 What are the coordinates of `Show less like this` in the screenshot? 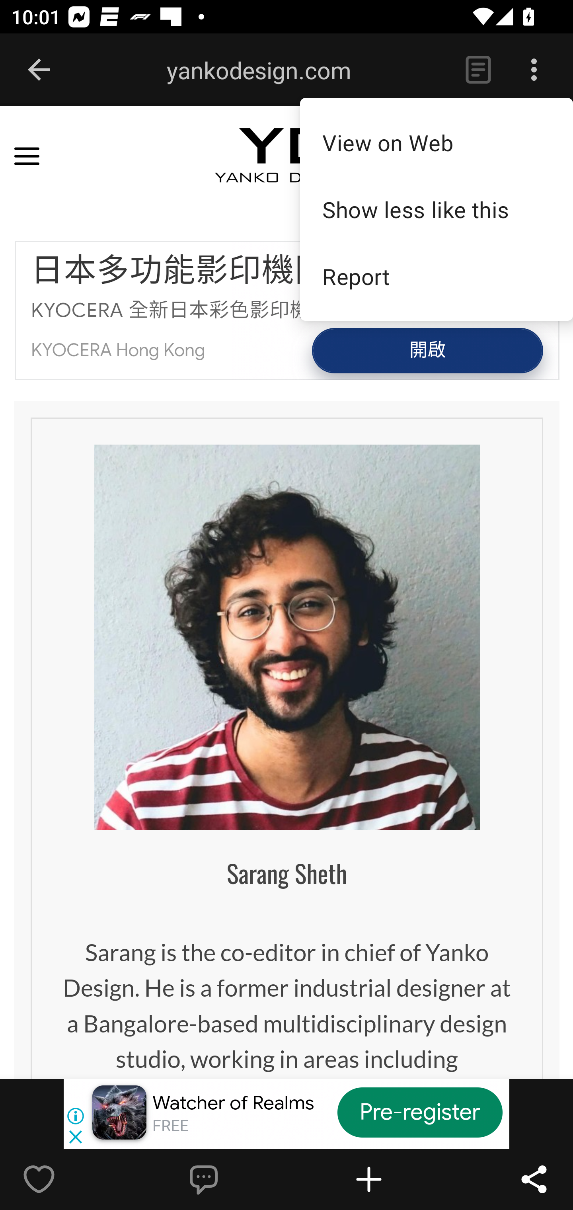 It's located at (437, 209).